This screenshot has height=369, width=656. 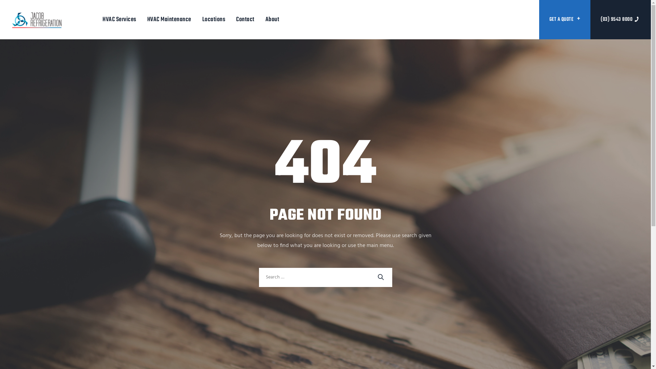 What do you see at coordinates (37, 20) in the screenshot?
I see `Jacob Refrigeration` at bounding box center [37, 20].